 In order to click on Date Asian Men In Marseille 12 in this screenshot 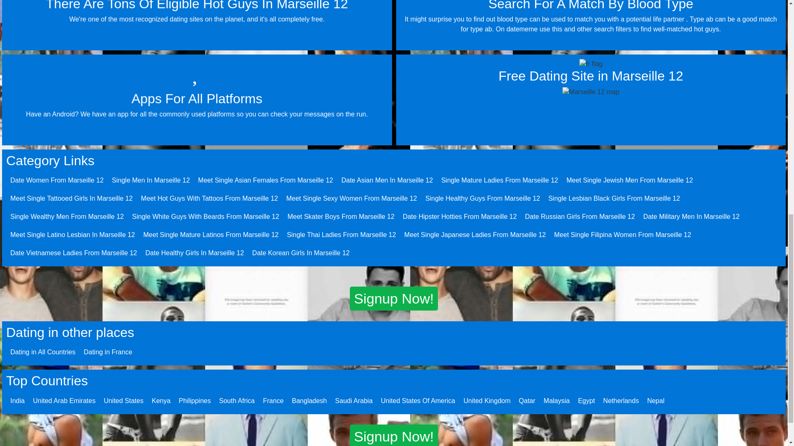, I will do `click(387, 180)`.